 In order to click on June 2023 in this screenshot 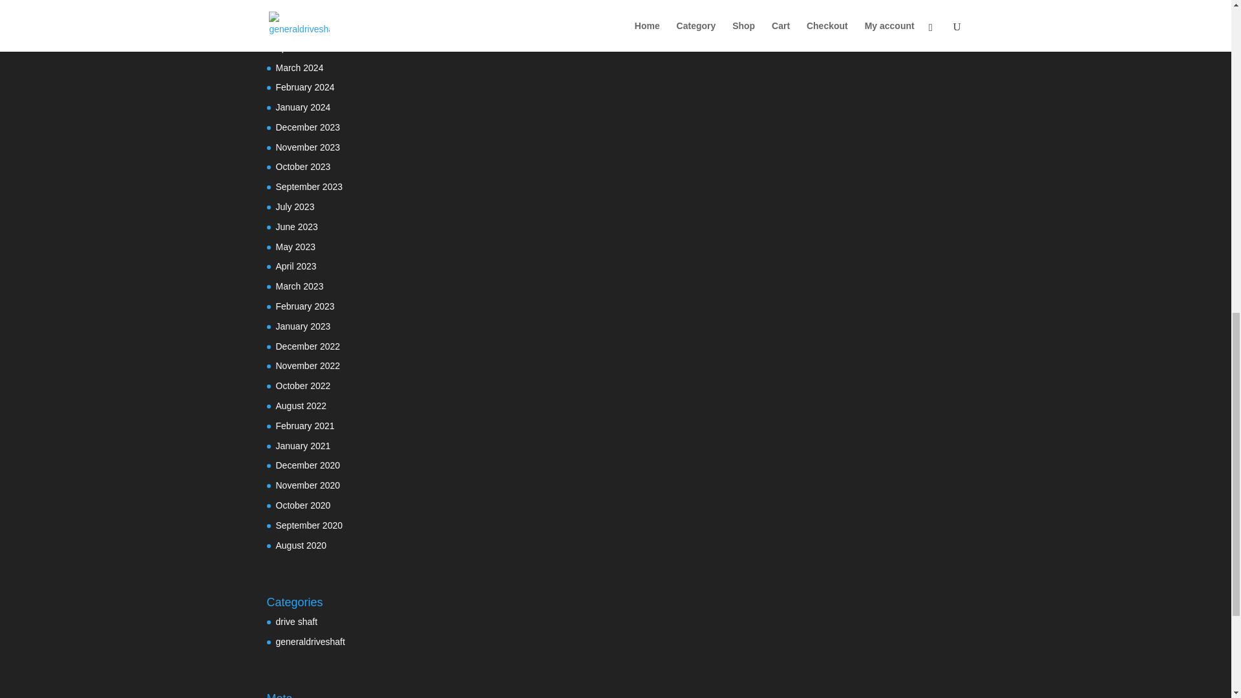, I will do `click(296, 226)`.